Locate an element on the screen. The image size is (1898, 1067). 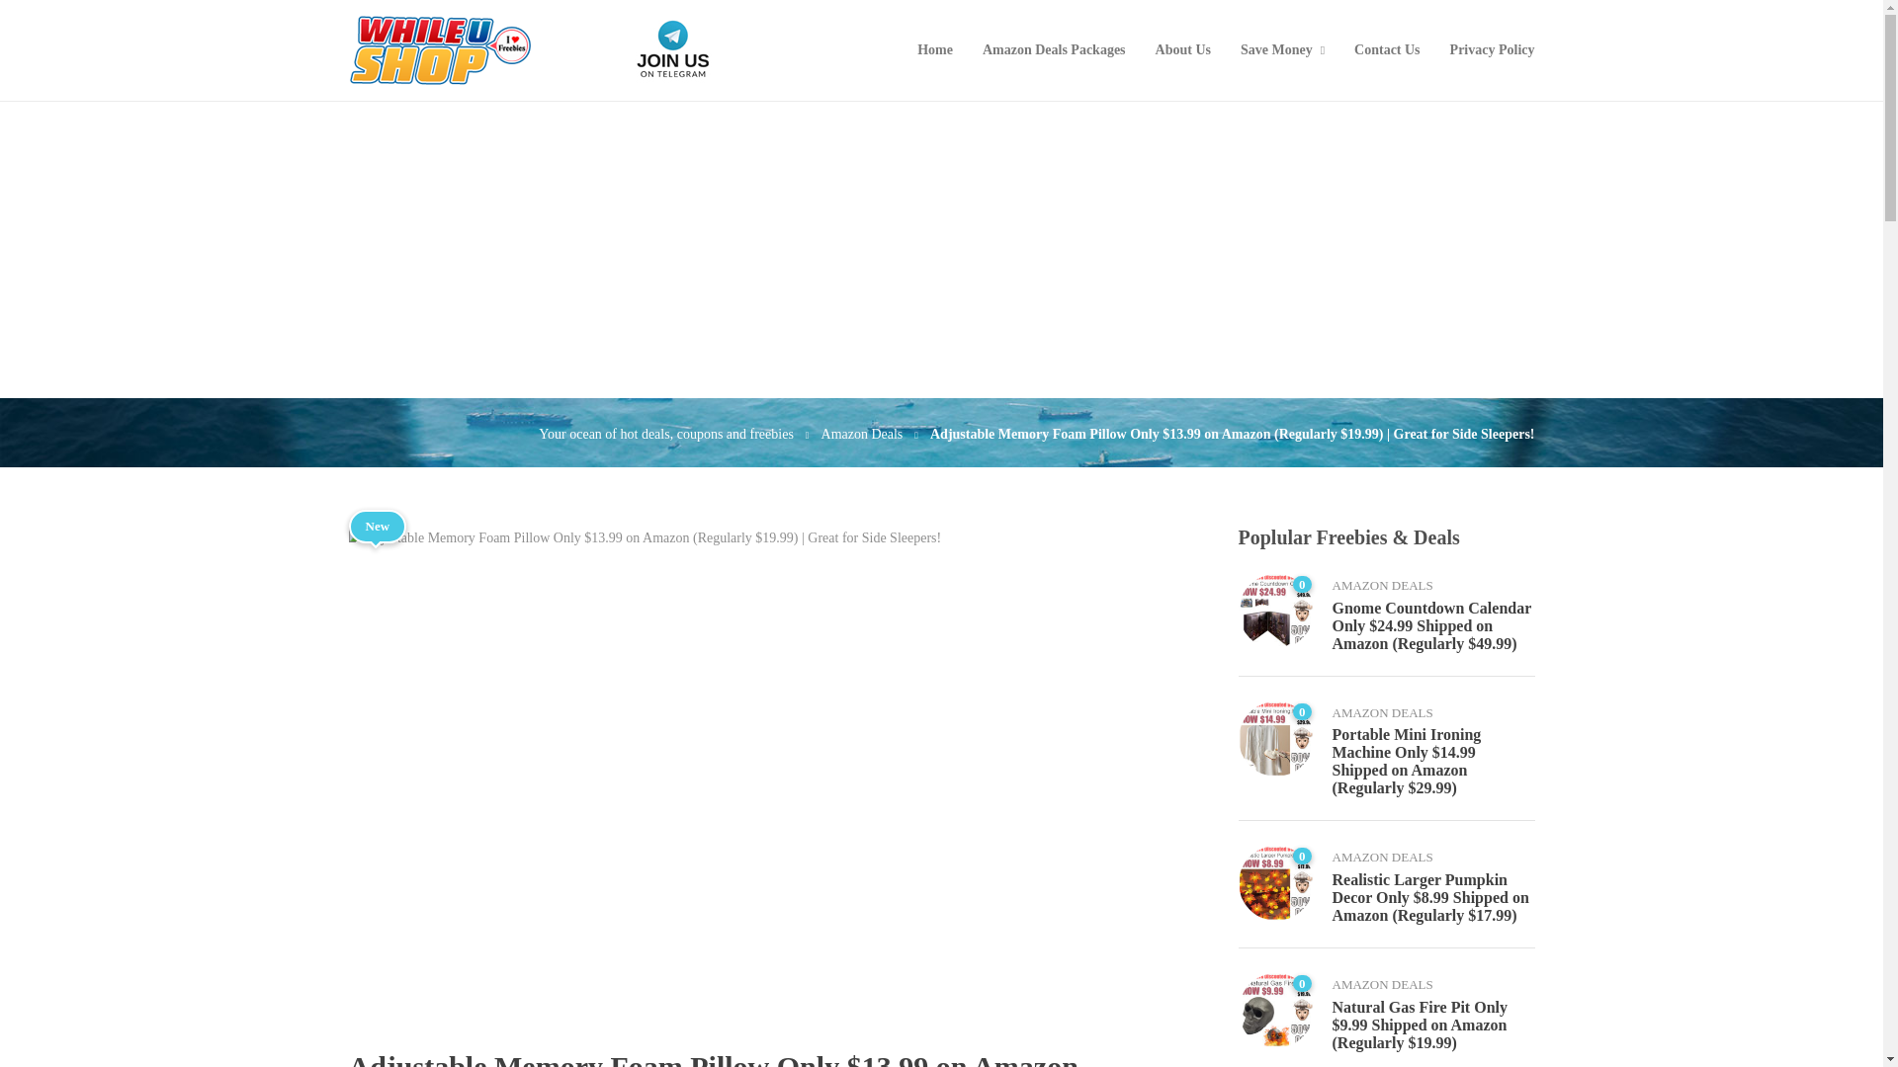
Privacy Policy is located at coordinates (1493, 50).